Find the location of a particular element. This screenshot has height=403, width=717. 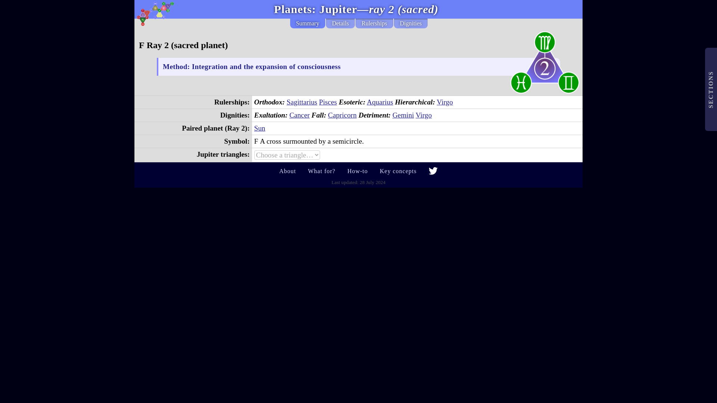

Virgo is located at coordinates (445, 102).